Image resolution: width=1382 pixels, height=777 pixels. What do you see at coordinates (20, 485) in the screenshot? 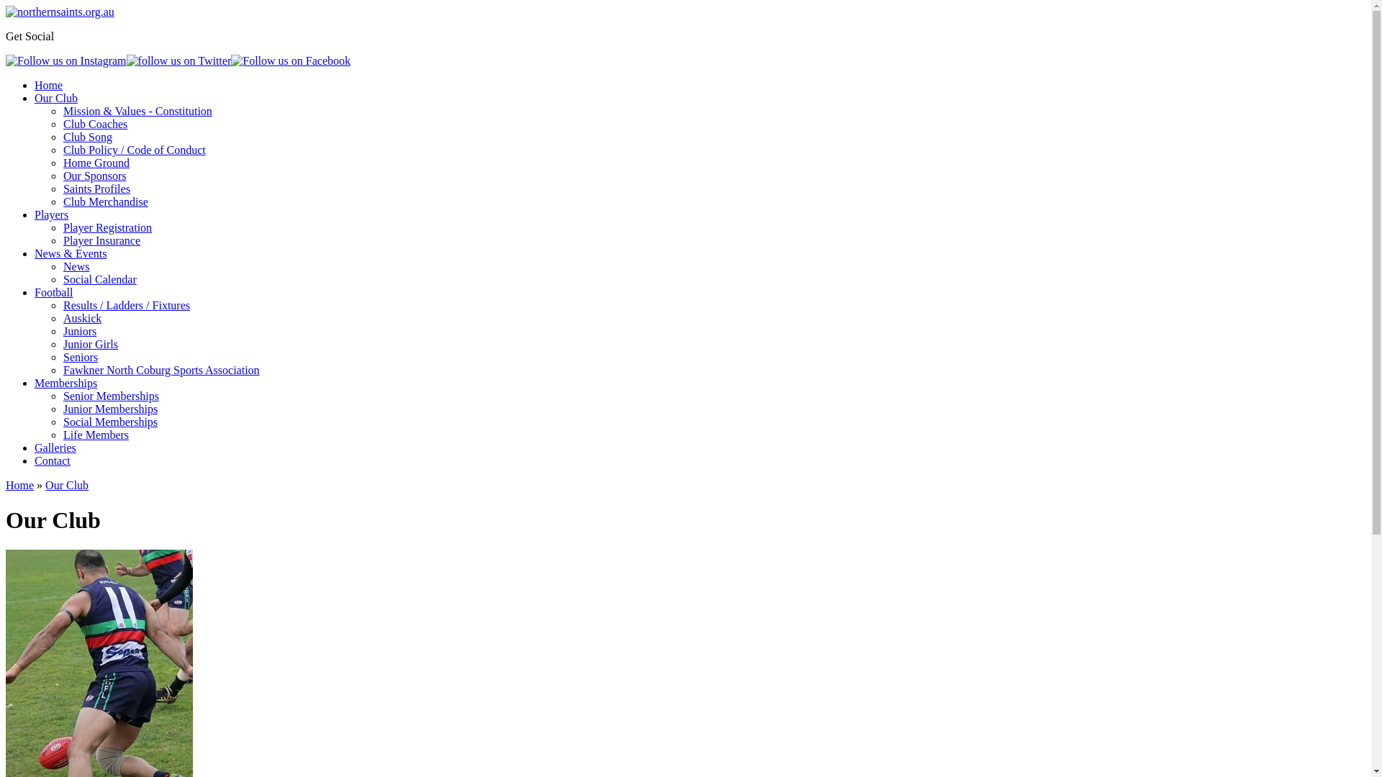
I see `Home` at bounding box center [20, 485].